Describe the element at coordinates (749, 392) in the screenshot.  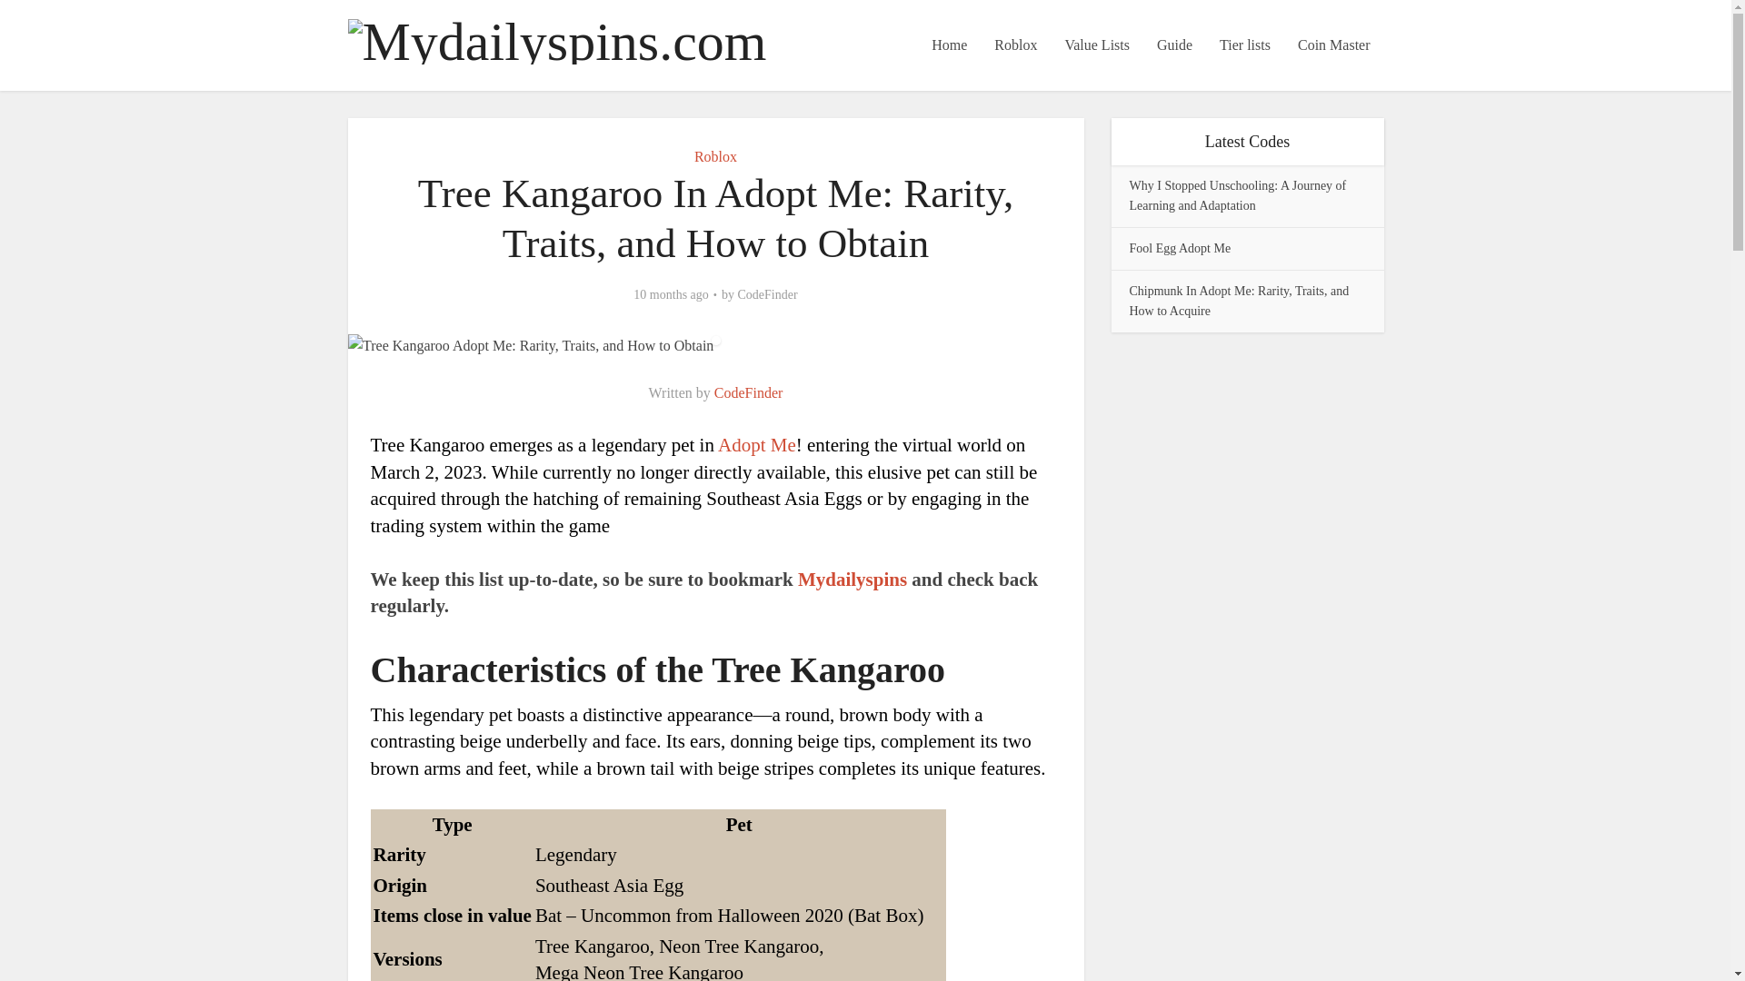
I see `CodeFinder` at that location.